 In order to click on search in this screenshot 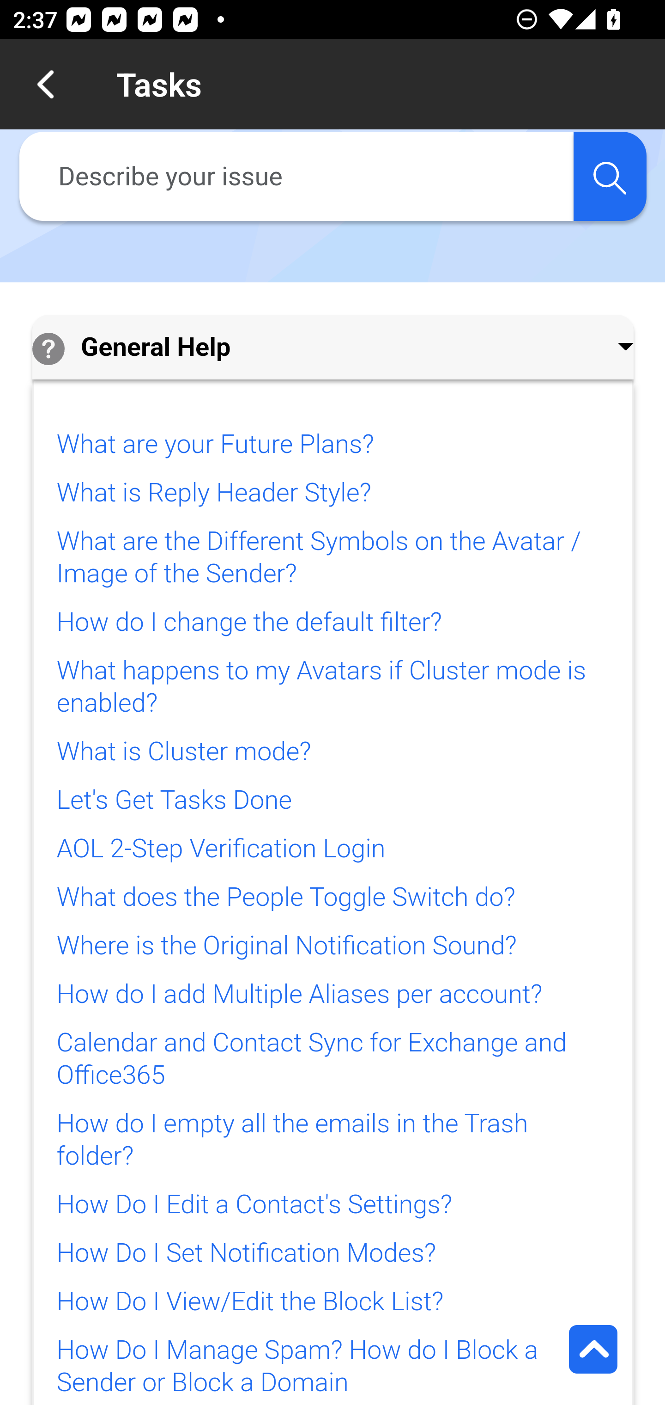, I will do `click(610, 176)`.